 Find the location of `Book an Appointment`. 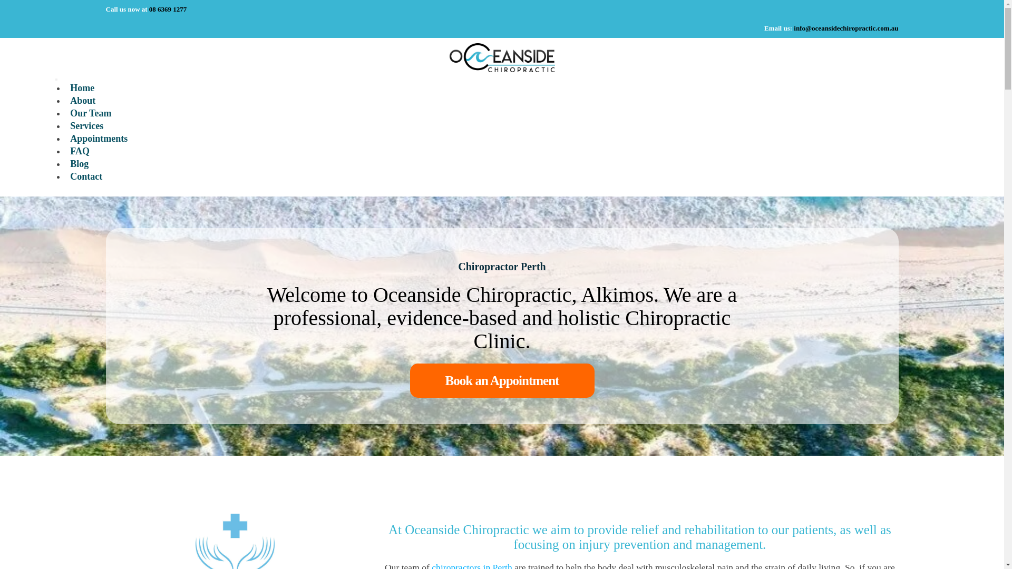

Book an Appointment is located at coordinates (502, 380).